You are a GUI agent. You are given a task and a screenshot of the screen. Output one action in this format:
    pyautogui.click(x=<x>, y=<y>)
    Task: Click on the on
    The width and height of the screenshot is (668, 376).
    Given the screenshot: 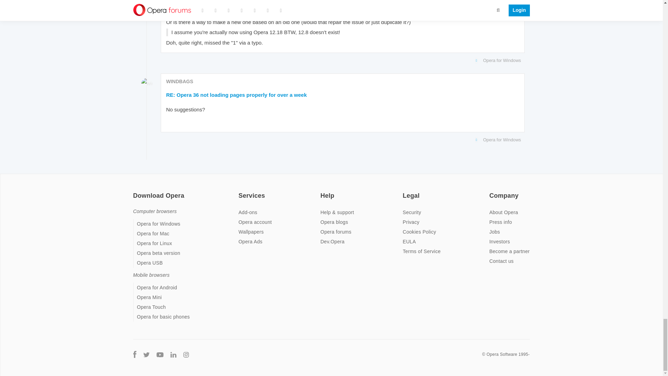 What is the action you would take?
    pyautogui.click(x=240, y=191)
    